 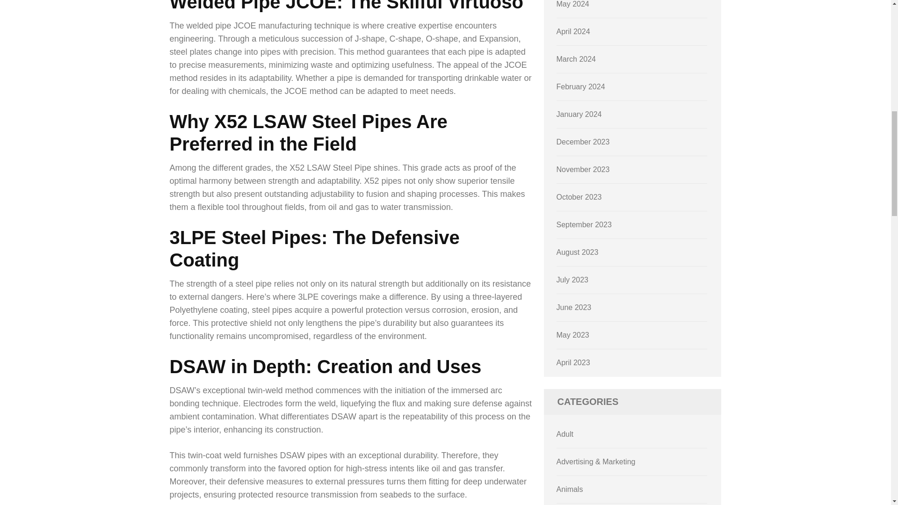 I want to click on November 2023, so click(x=583, y=169).